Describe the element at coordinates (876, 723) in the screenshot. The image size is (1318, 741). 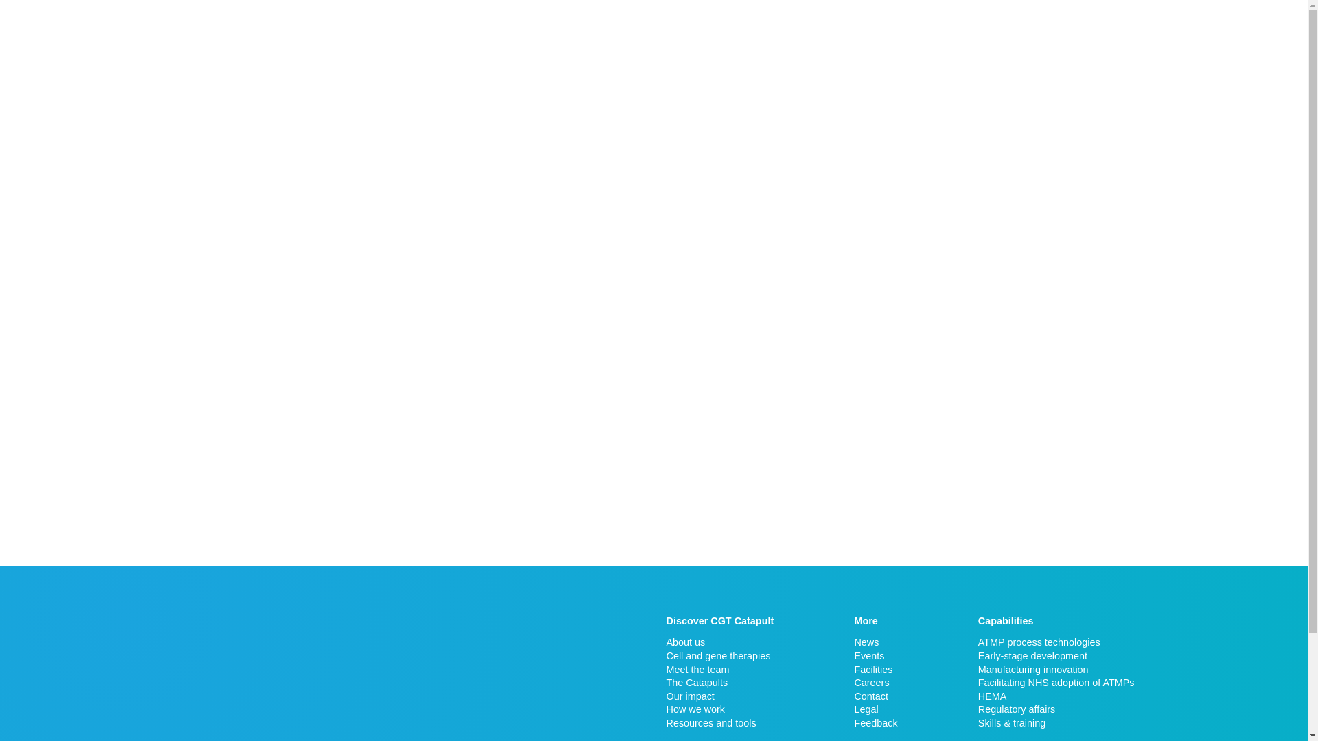
I see `Feedback` at that location.